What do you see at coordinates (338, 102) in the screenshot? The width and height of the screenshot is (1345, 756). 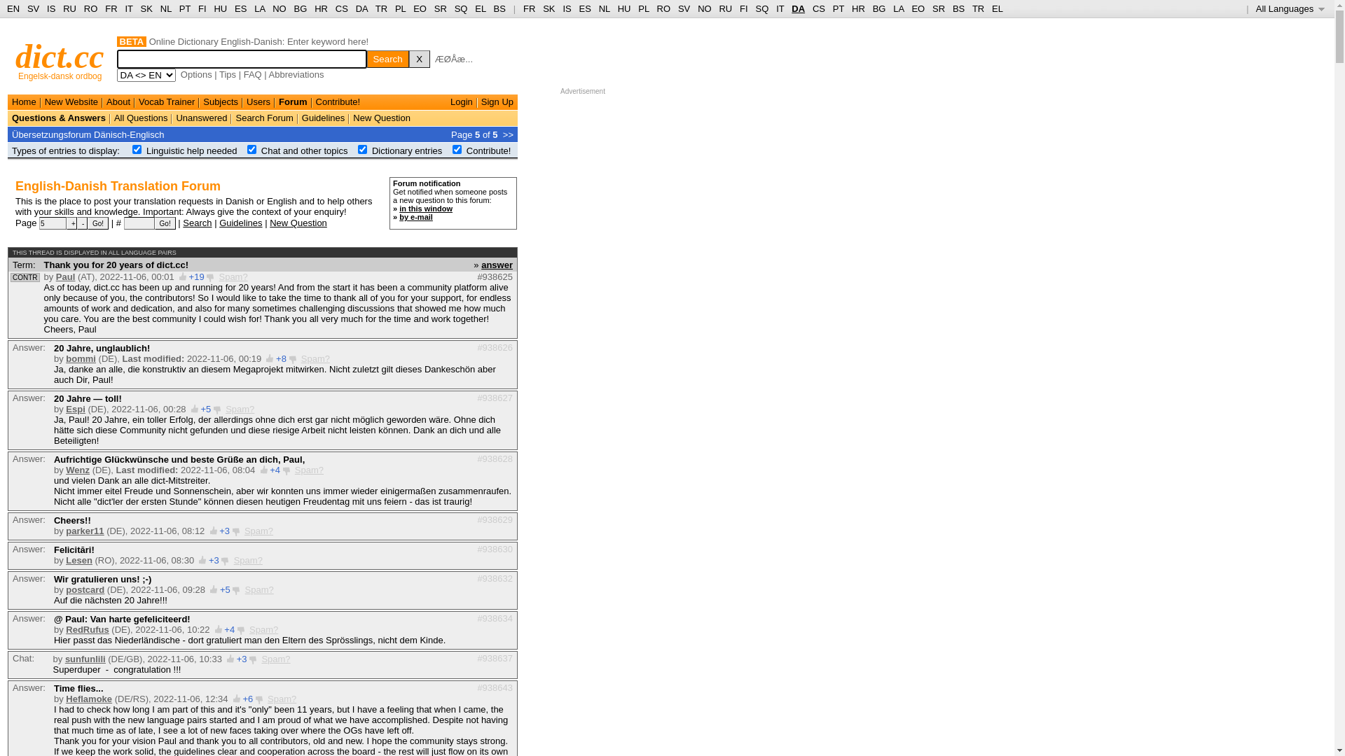 I see `Contribute!` at bounding box center [338, 102].